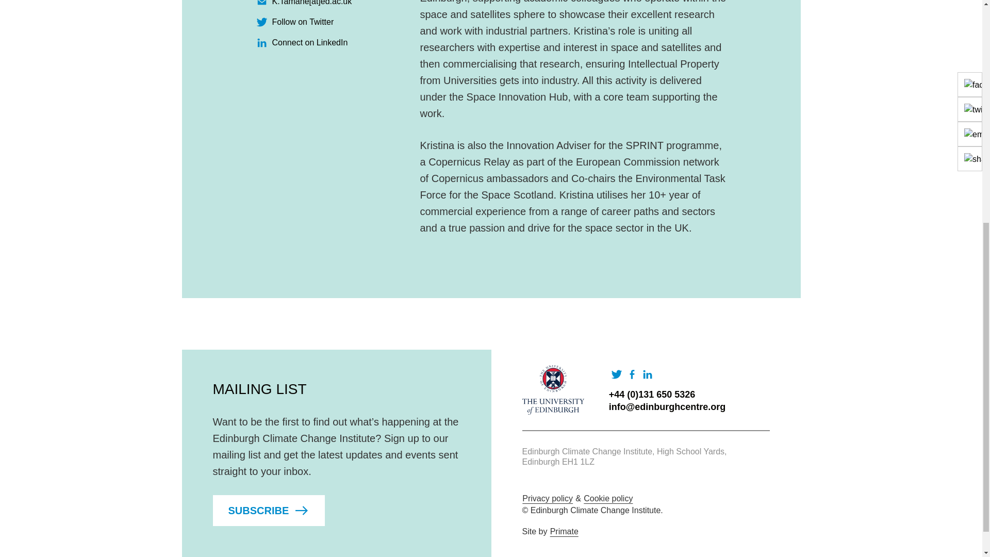 This screenshot has width=990, height=557. Describe the element at coordinates (310, 42) in the screenshot. I see `Connect on LinkedIn` at that location.